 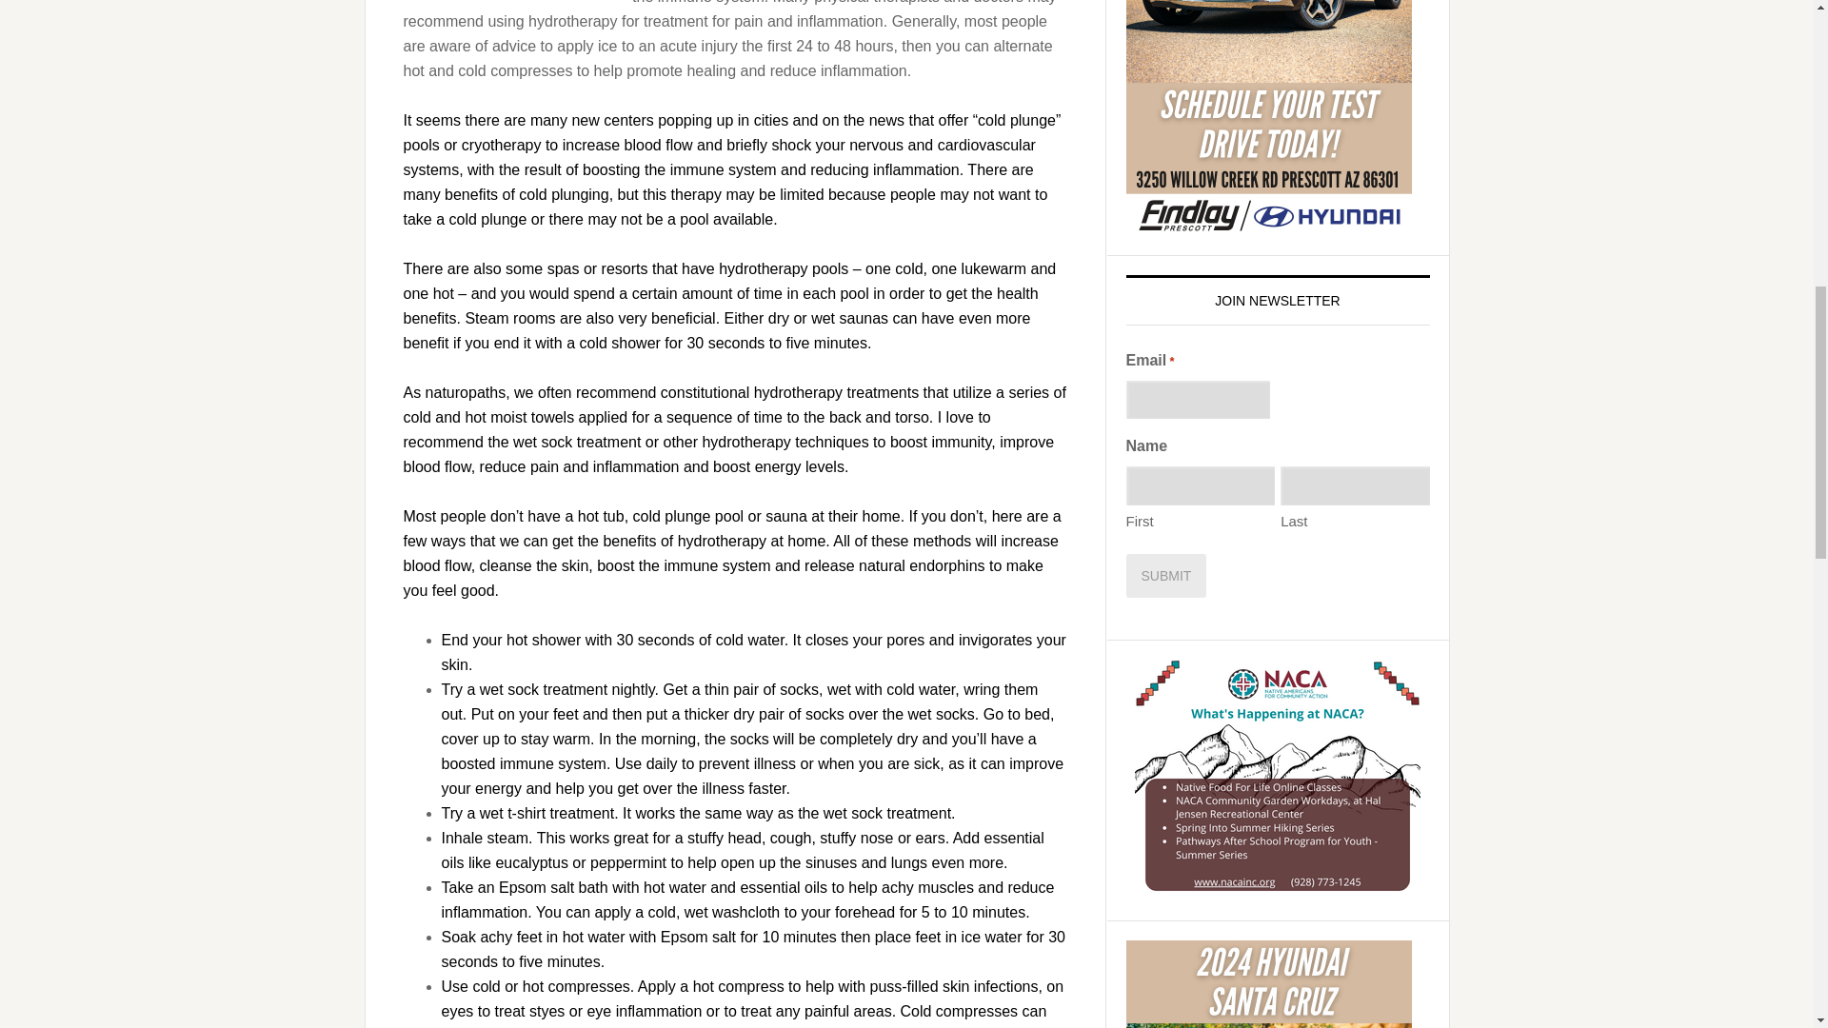 What do you see at coordinates (1165, 575) in the screenshot?
I see `Submit` at bounding box center [1165, 575].